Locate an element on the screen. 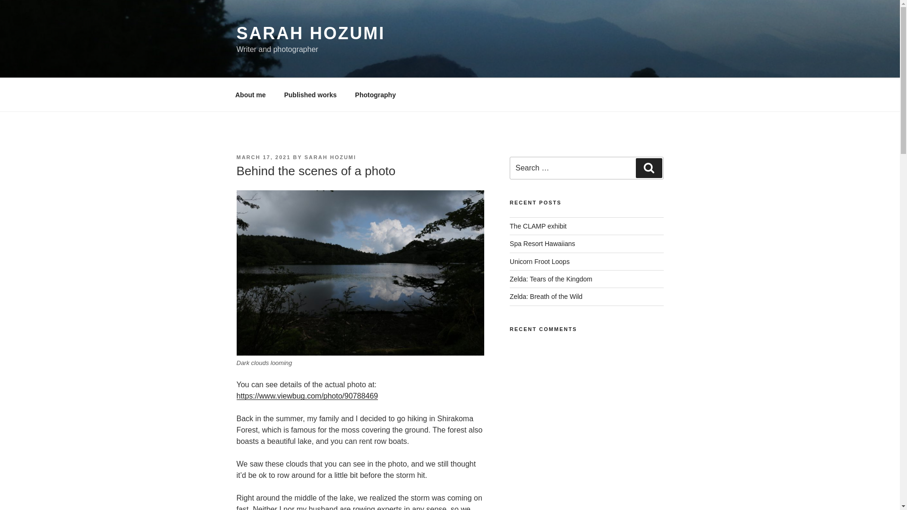  Photography is located at coordinates (375, 94).